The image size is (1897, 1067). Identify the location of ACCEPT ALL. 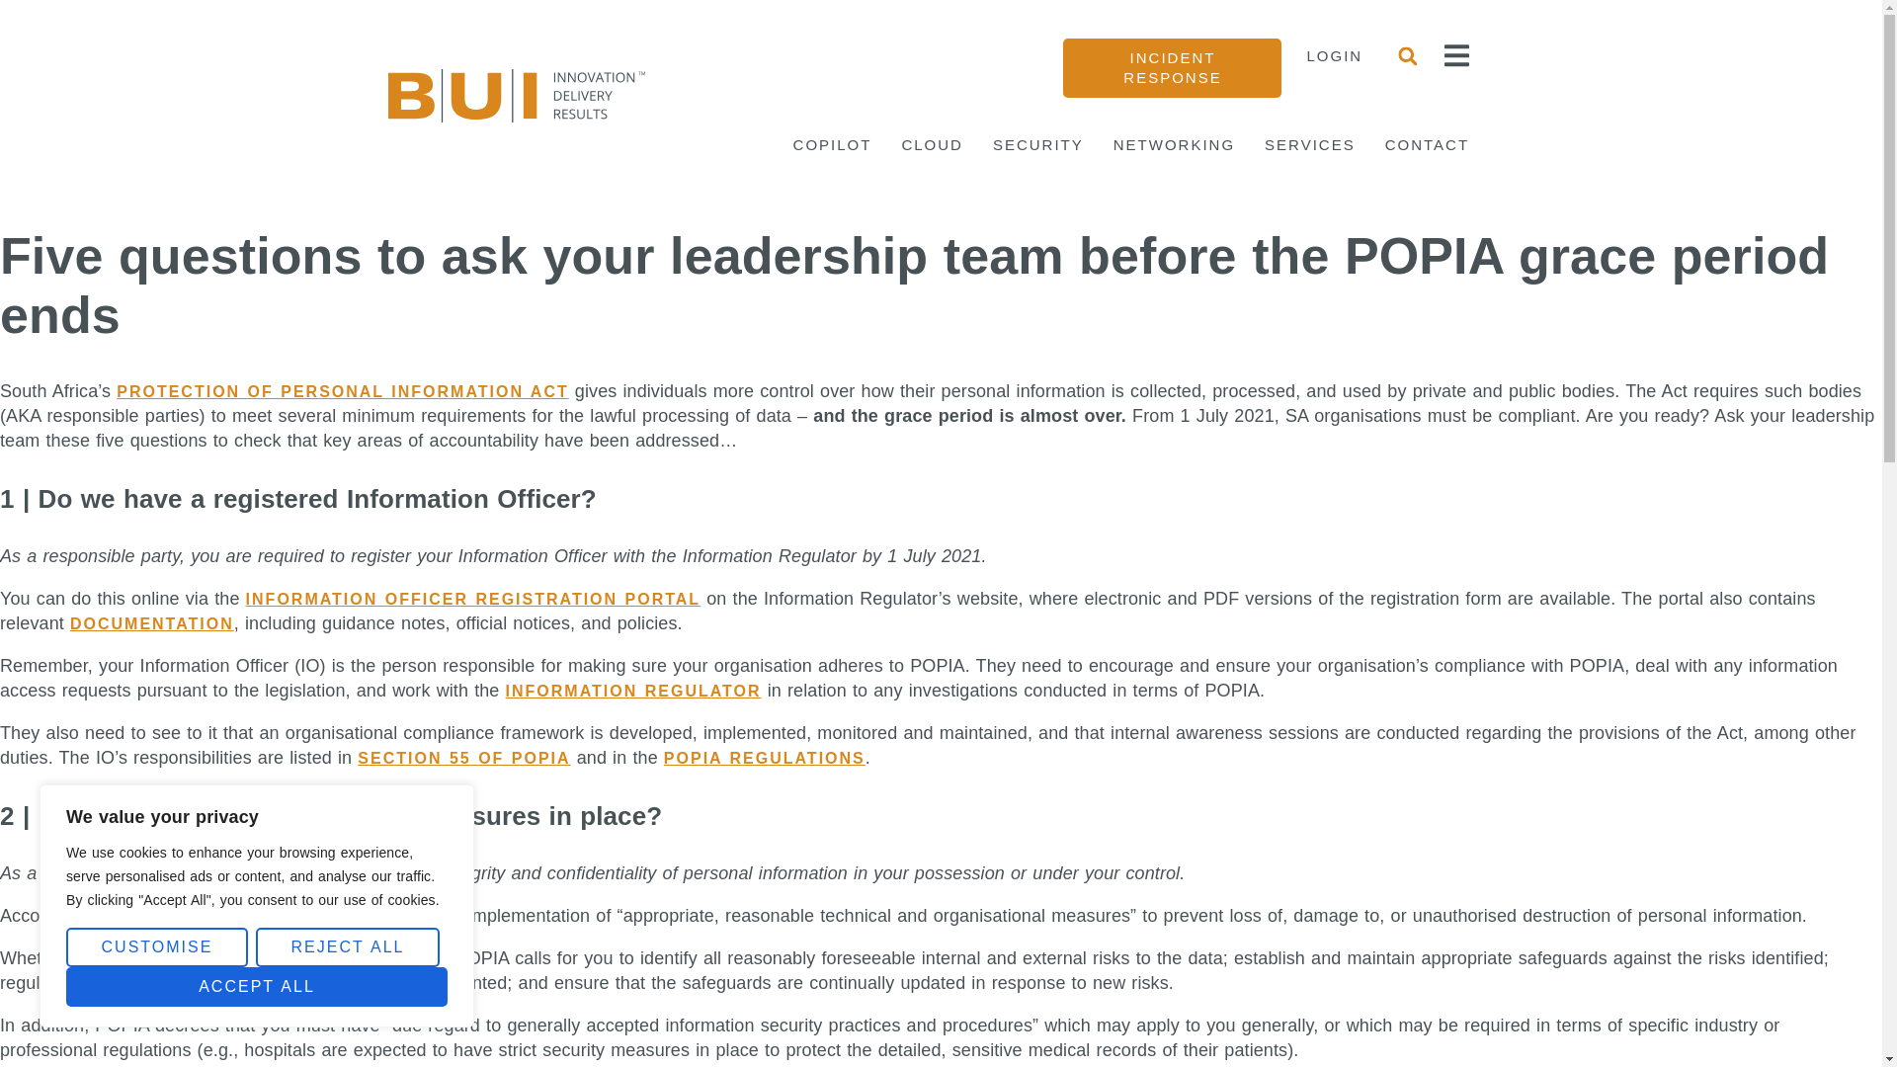
(257, 986).